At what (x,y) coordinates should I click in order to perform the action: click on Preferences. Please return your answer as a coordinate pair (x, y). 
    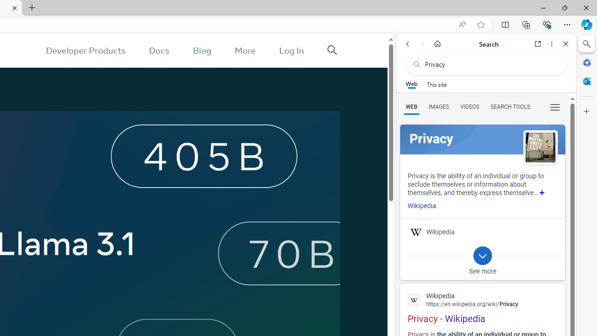
    Looking at the image, I should click on (555, 106).